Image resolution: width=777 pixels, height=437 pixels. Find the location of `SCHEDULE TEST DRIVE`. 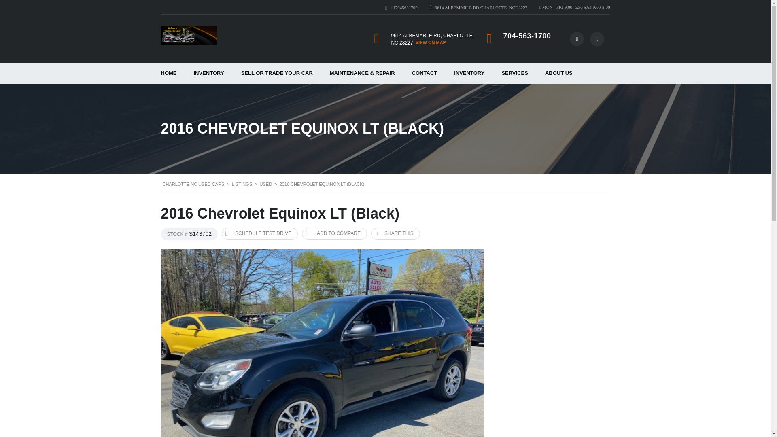

SCHEDULE TEST DRIVE is located at coordinates (259, 233).